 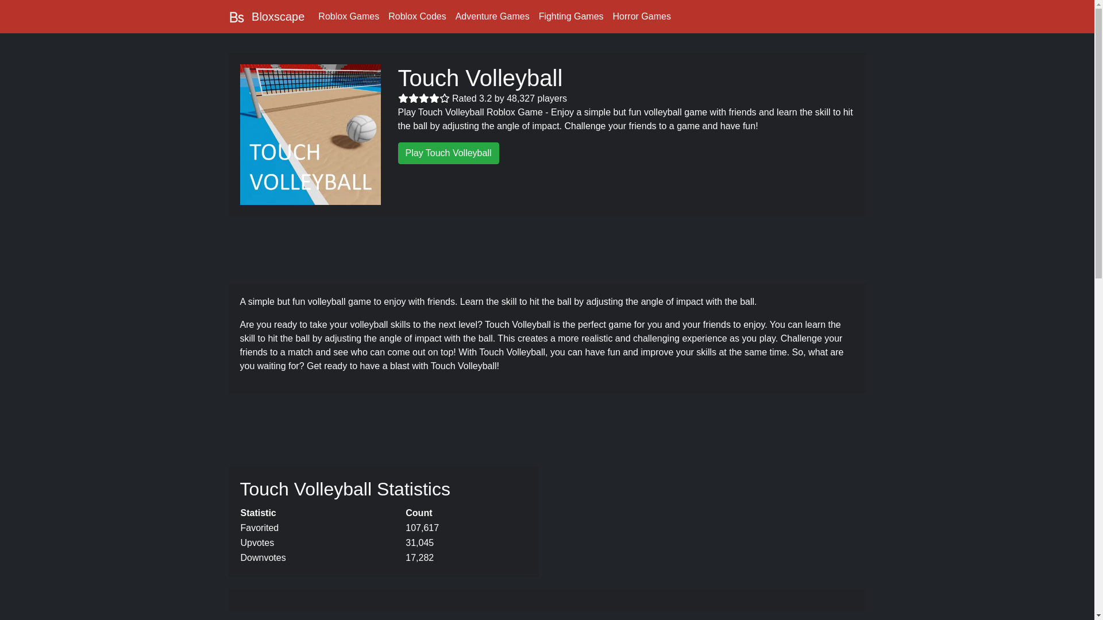 What do you see at coordinates (546, 425) in the screenshot?
I see `Advertisement` at bounding box center [546, 425].